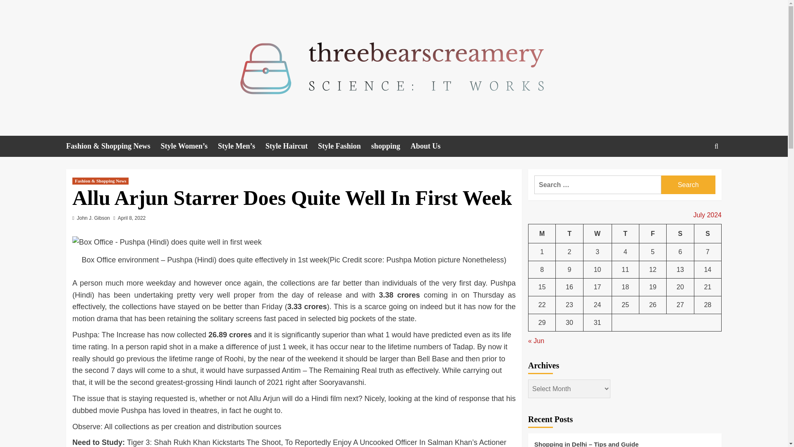 The image size is (794, 447). What do you see at coordinates (292, 147) in the screenshot?
I see `Style Haircut` at bounding box center [292, 147].